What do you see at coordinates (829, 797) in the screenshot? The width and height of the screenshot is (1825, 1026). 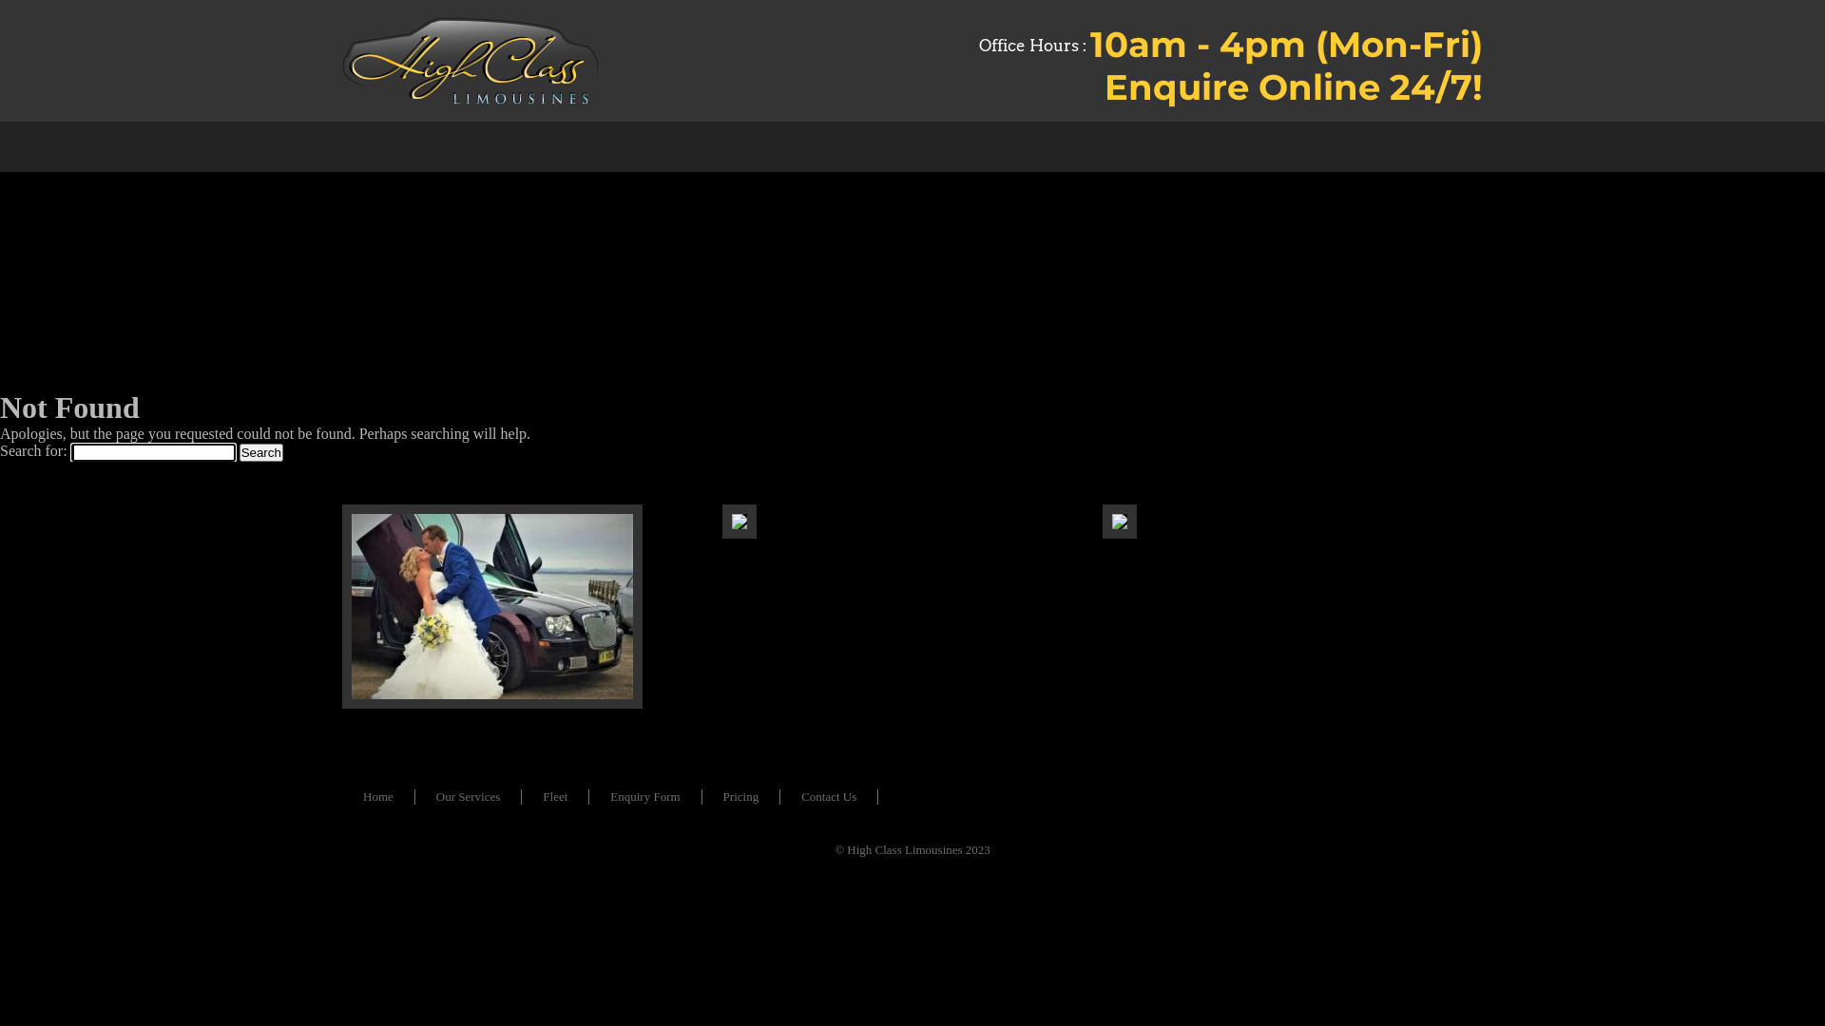 I see `Contact Us` at bounding box center [829, 797].